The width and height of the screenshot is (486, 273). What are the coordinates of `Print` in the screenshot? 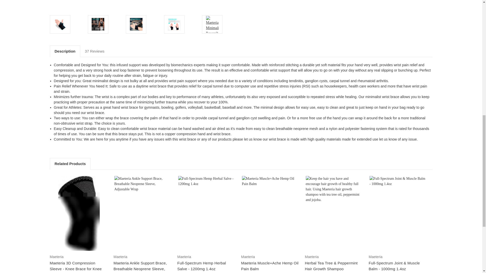 It's located at (265, 3).